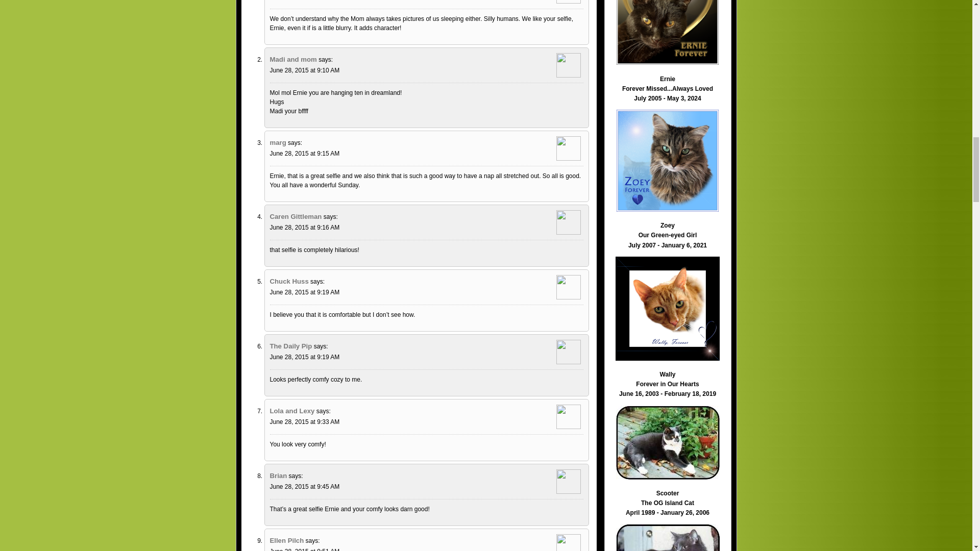  What do you see at coordinates (304, 70) in the screenshot?
I see `June 28, 2015 at 9:10 AM` at bounding box center [304, 70].